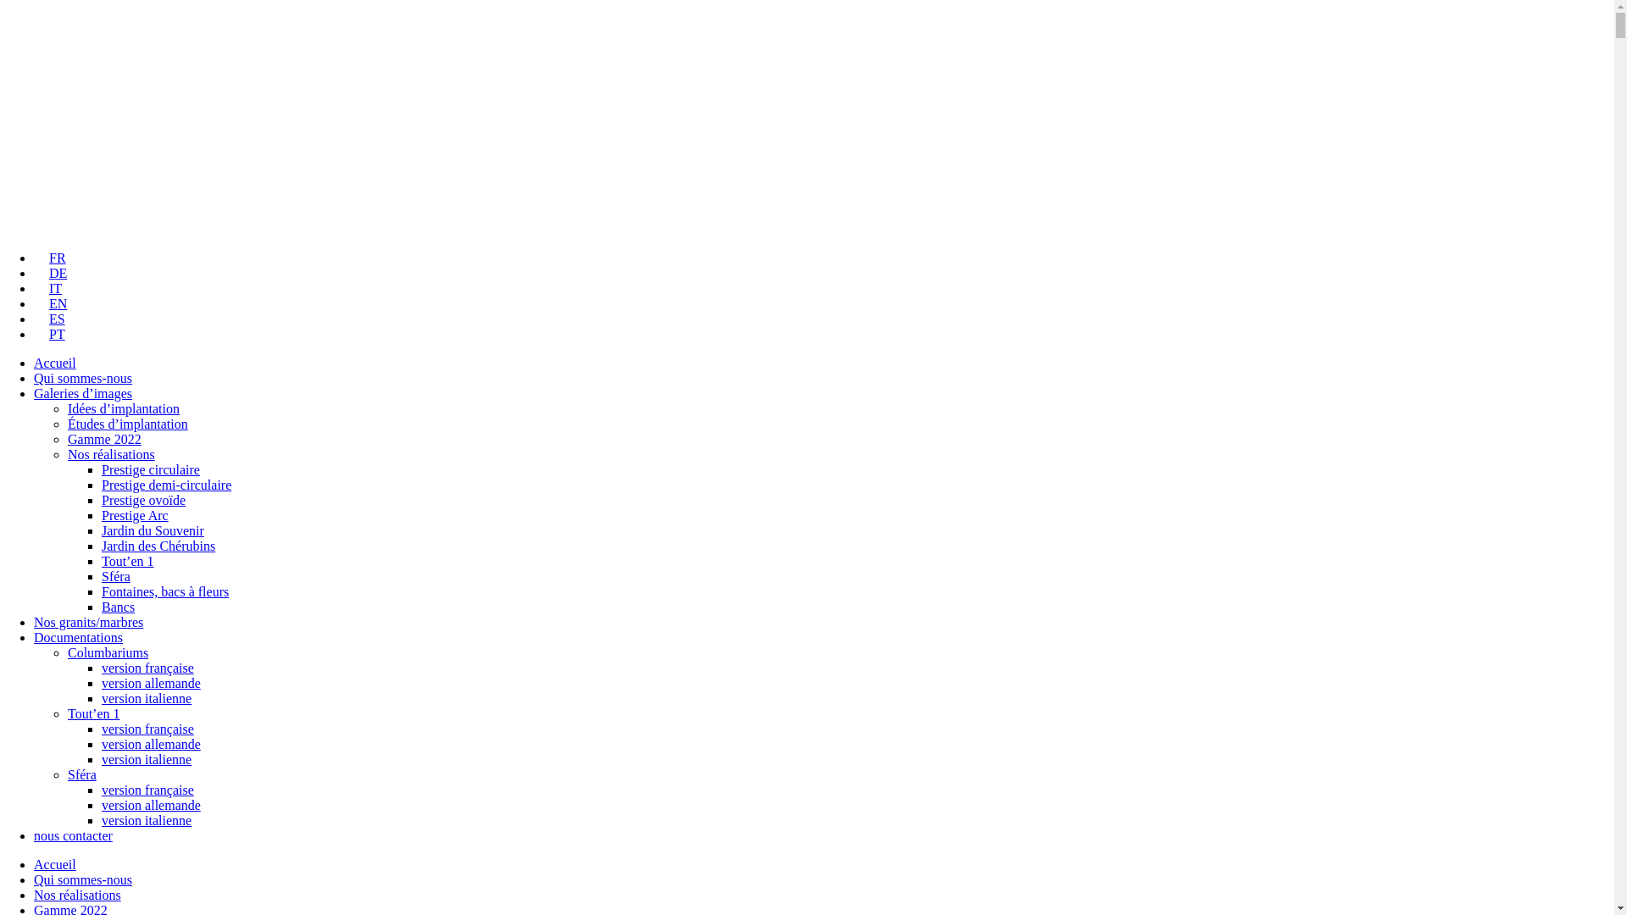 This screenshot has width=1627, height=915. Describe the element at coordinates (49, 334) in the screenshot. I see `PT` at that location.